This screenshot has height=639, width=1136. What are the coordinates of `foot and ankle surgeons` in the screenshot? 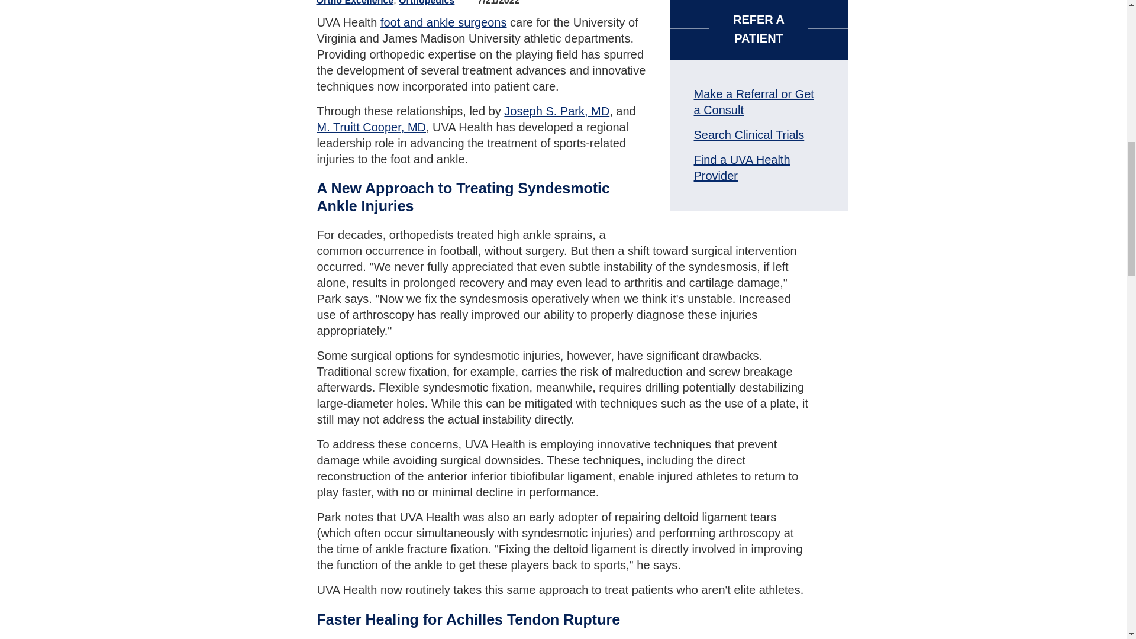 It's located at (444, 22).